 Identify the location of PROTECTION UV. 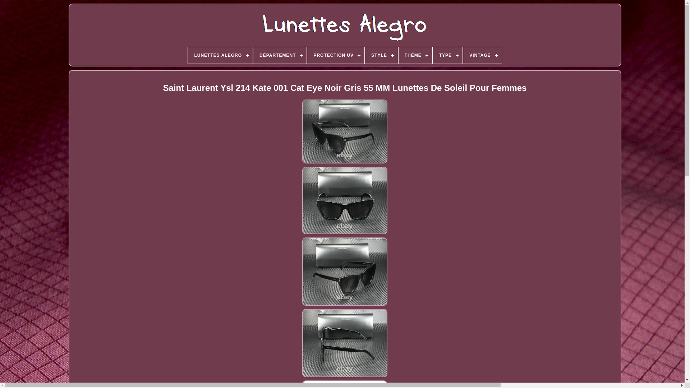
(336, 55).